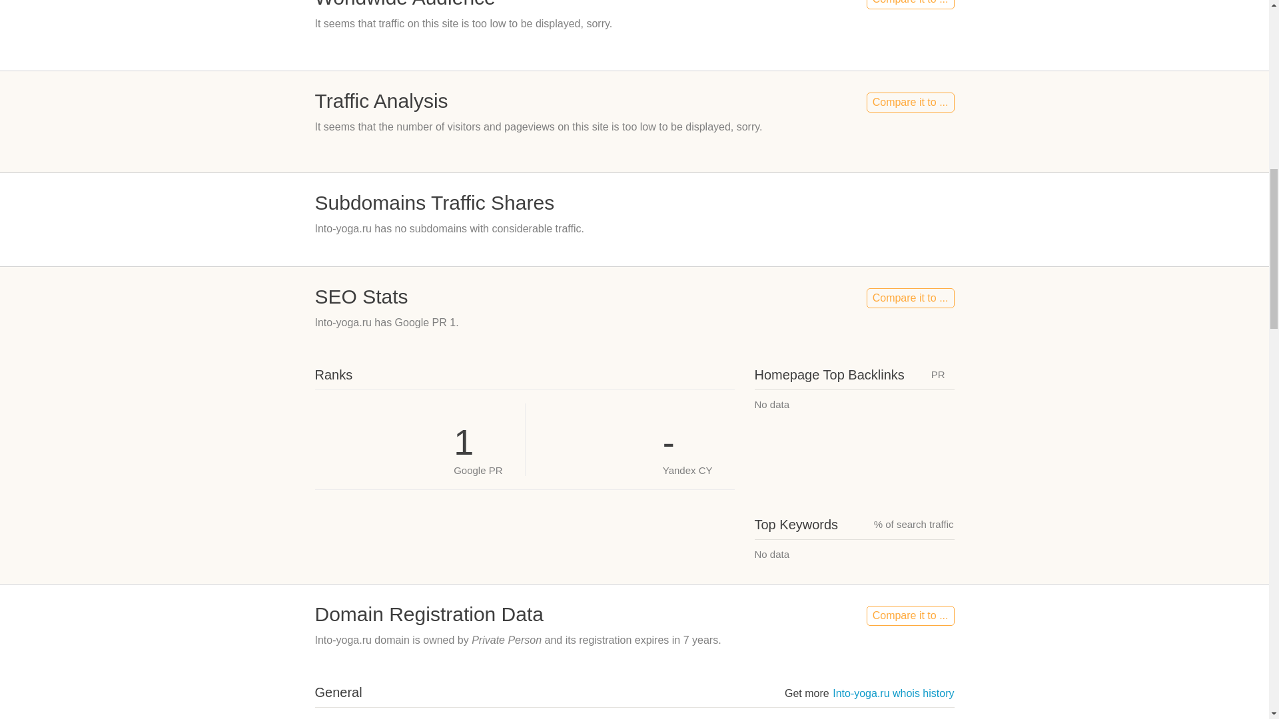 The width and height of the screenshot is (1279, 719). What do you see at coordinates (910, 103) in the screenshot?
I see `Compare it to ...` at bounding box center [910, 103].